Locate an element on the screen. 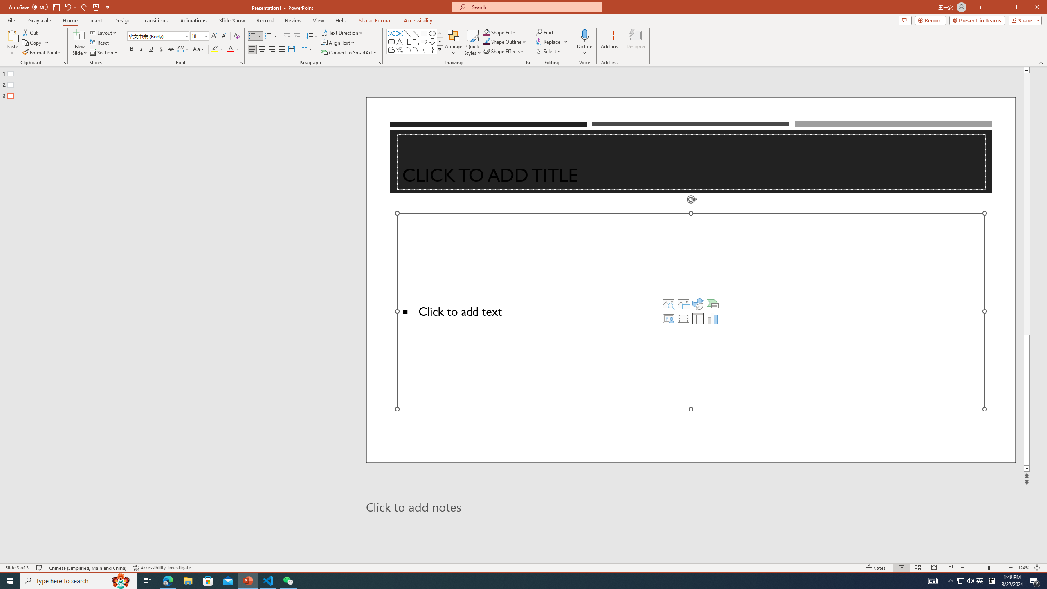  Insert a SmartArt Graphic is located at coordinates (713, 303).